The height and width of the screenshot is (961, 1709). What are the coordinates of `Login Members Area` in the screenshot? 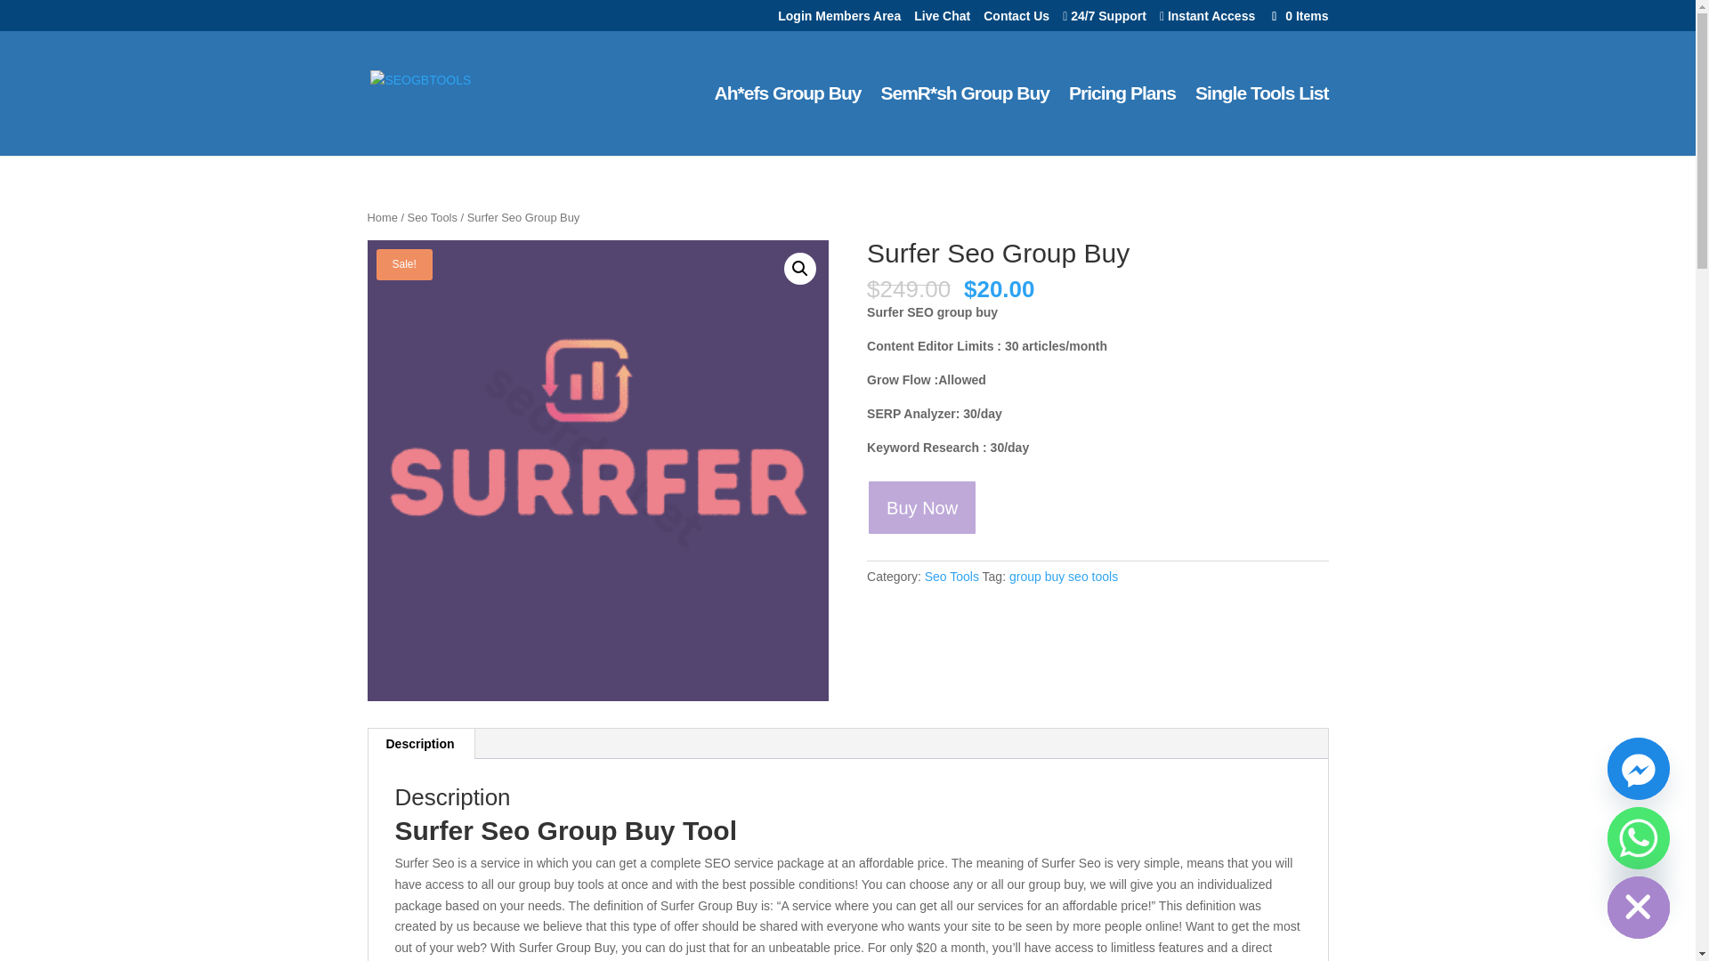 It's located at (838, 20).